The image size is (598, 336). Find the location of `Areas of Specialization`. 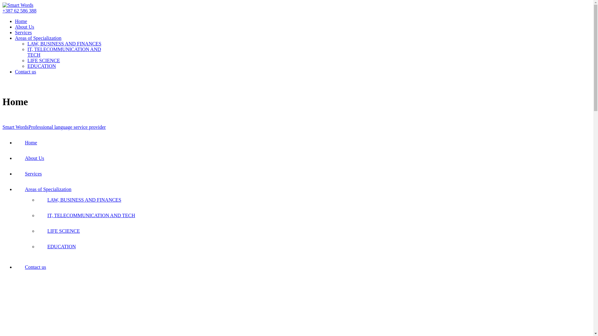

Areas of Specialization is located at coordinates (48, 189).